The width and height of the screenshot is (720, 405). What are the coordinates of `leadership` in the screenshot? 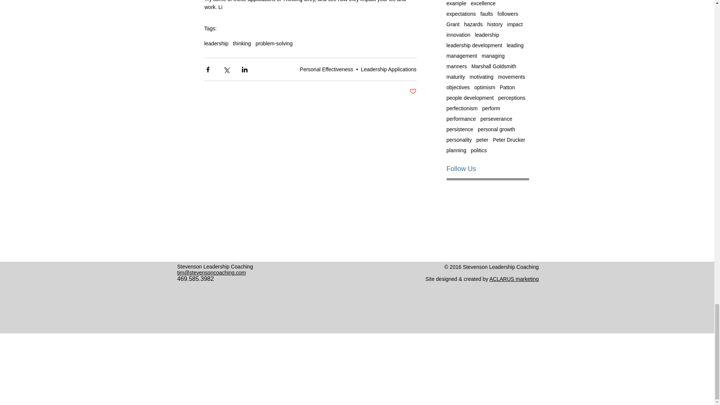 It's located at (216, 43).